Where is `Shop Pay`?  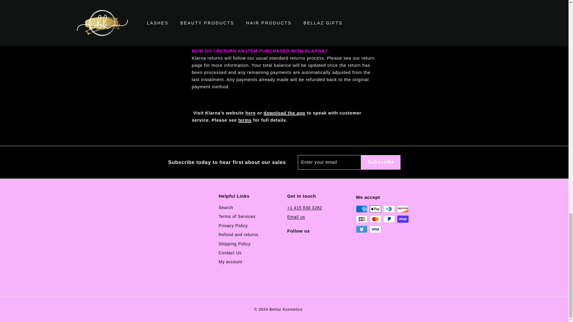
Shop Pay is located at coordinates (402, 219).